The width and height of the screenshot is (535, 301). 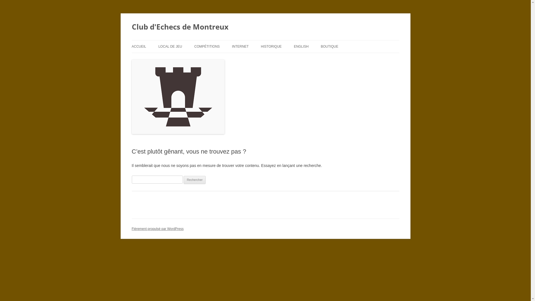 I want to click on INTERNET, so click(x=240, y=47).